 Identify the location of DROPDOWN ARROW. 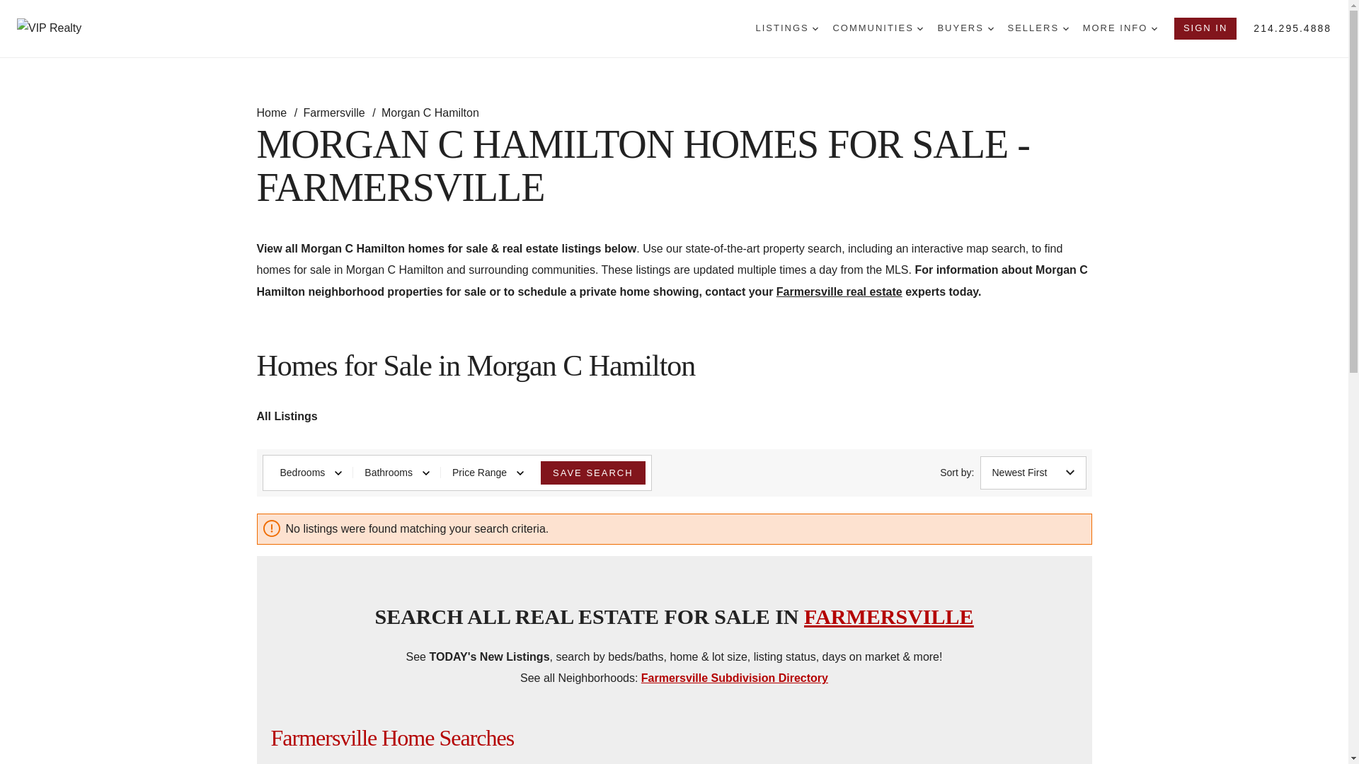
(815, 28).